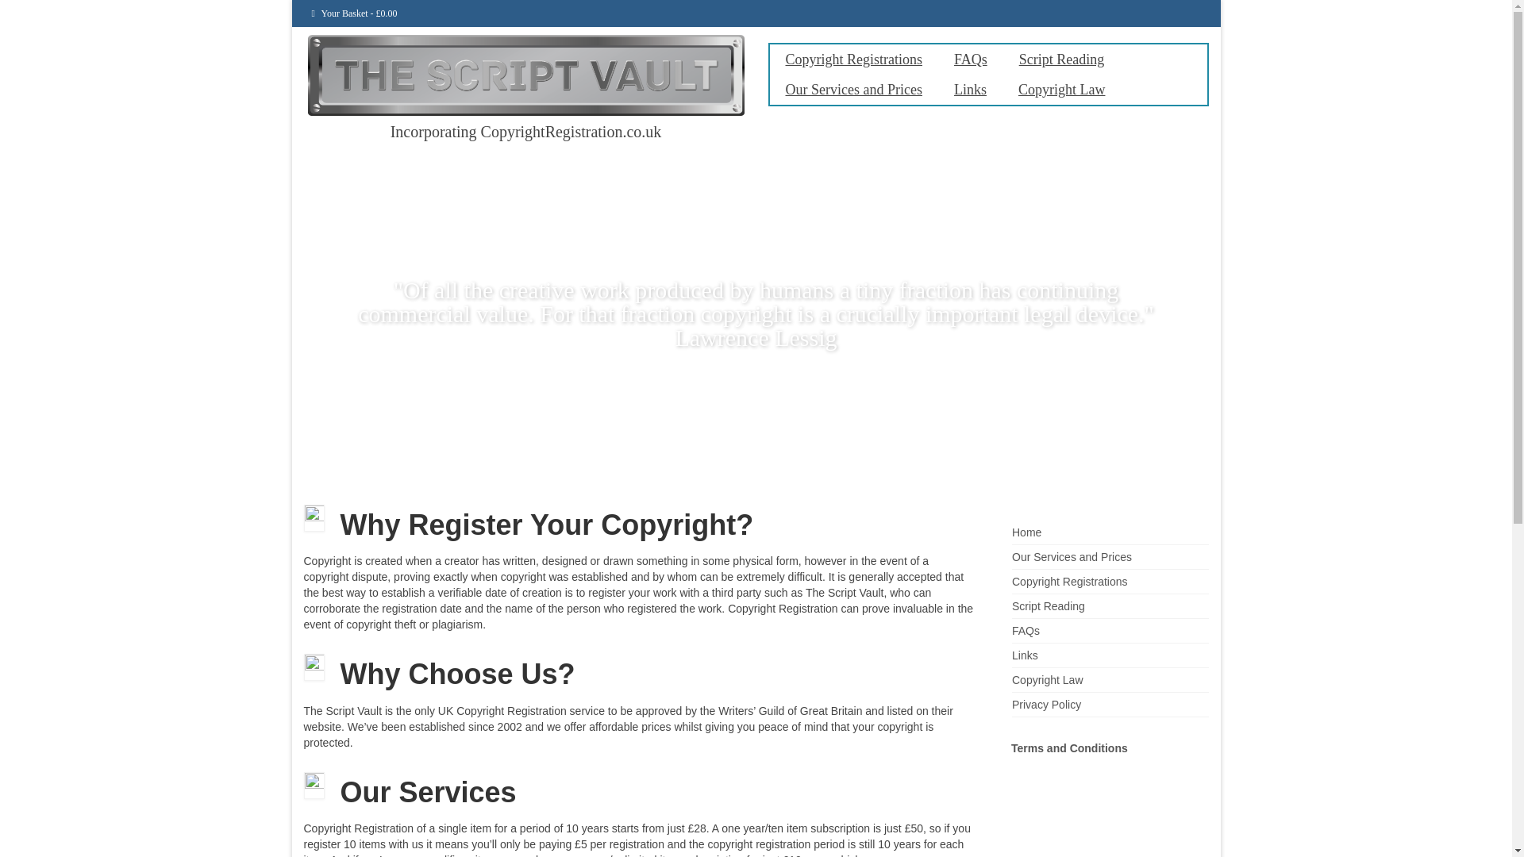 This screenshot has width=1524, height=857. Describe the element at coordinates (1062, 89) in the screenshot. I see `Copyright Law` at that location.